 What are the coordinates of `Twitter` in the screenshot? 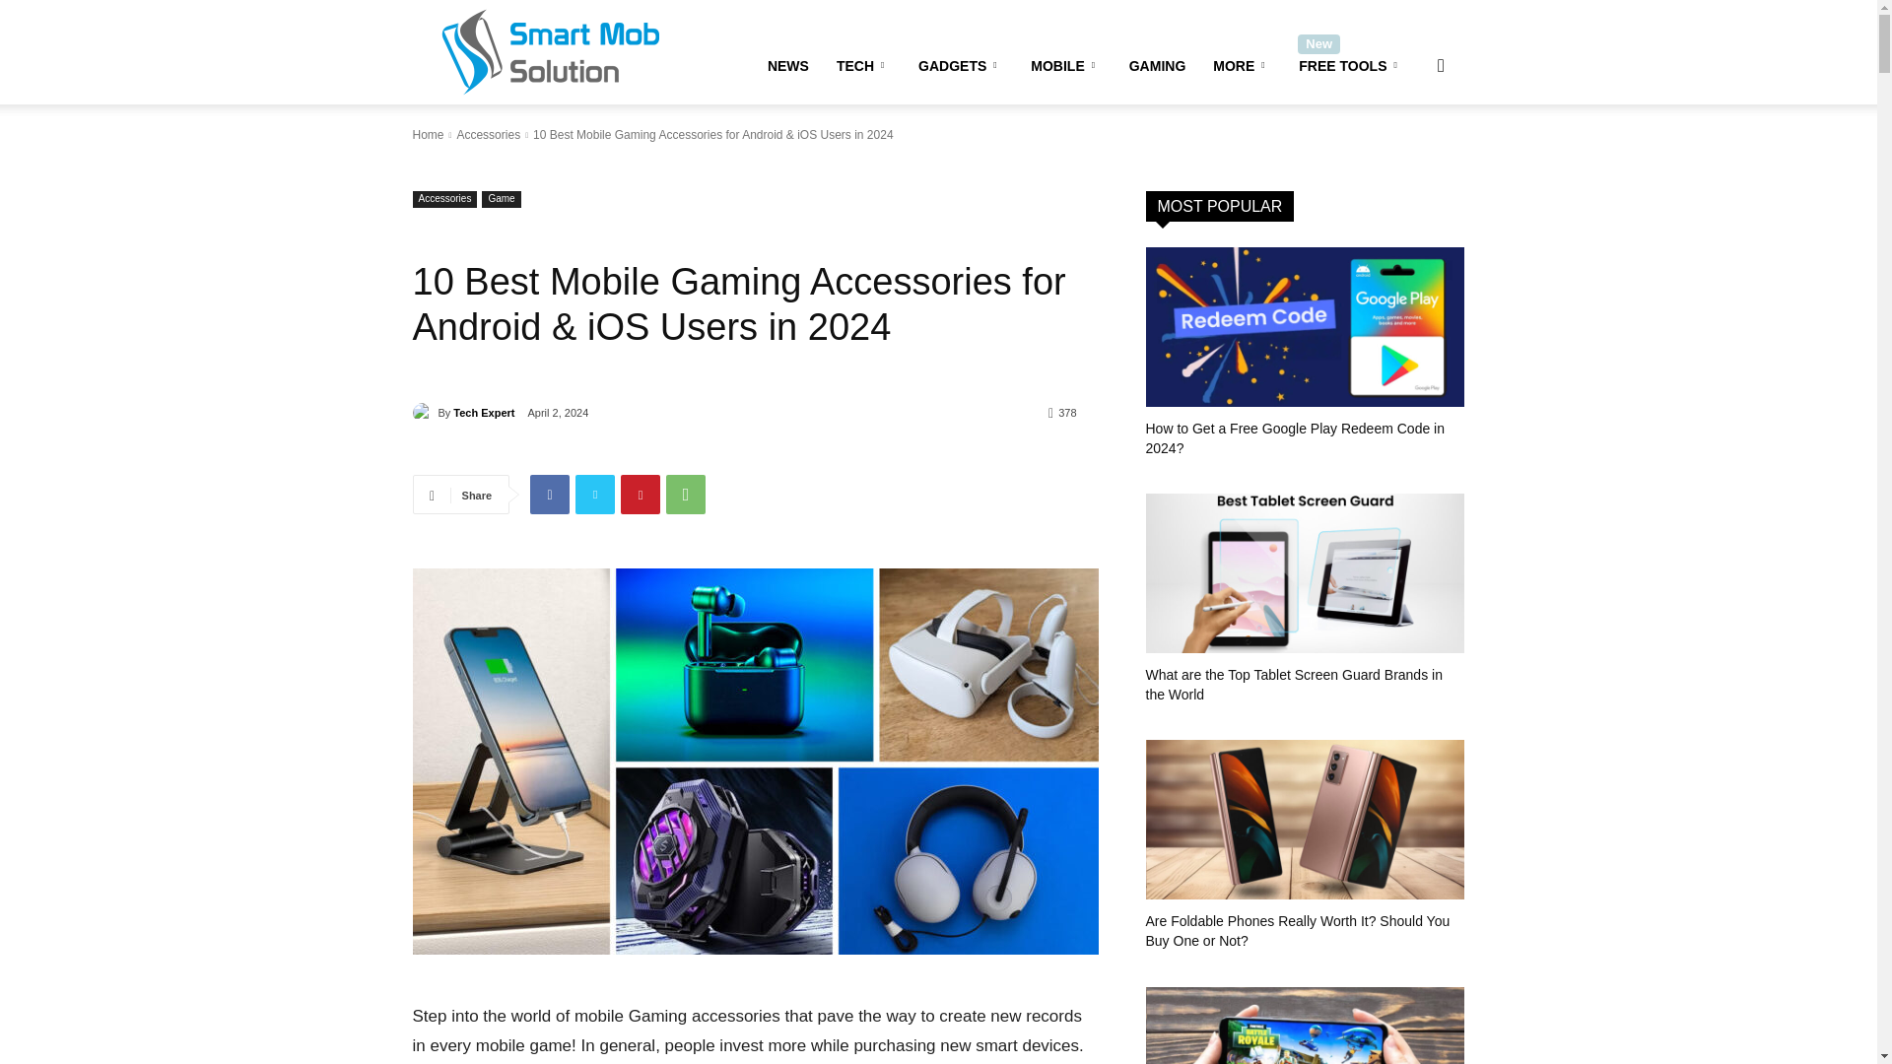 It's located at (595, 494).